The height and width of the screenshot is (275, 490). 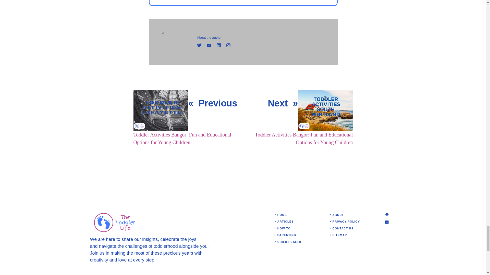 What do you see at coordinates (289, 242) in the screenshot?
I see `CHILD HEALTH` at bounding box center [289, 242].